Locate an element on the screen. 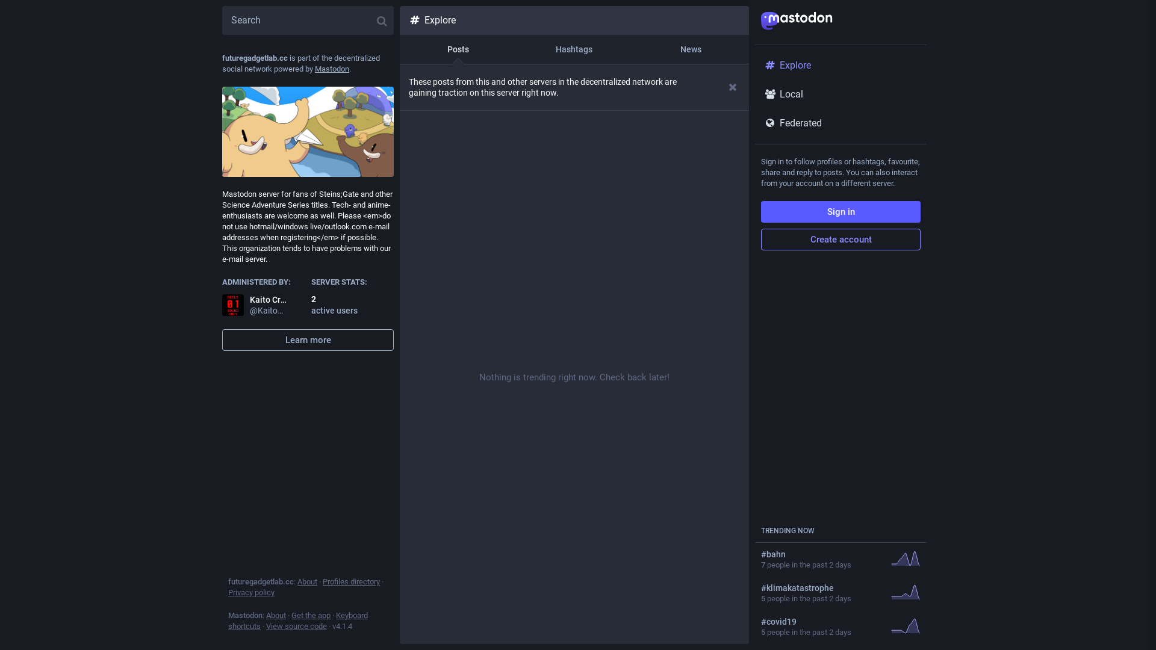 This screenshot has height=650, width=1156. Sign in is located at coordinates (841, 212).